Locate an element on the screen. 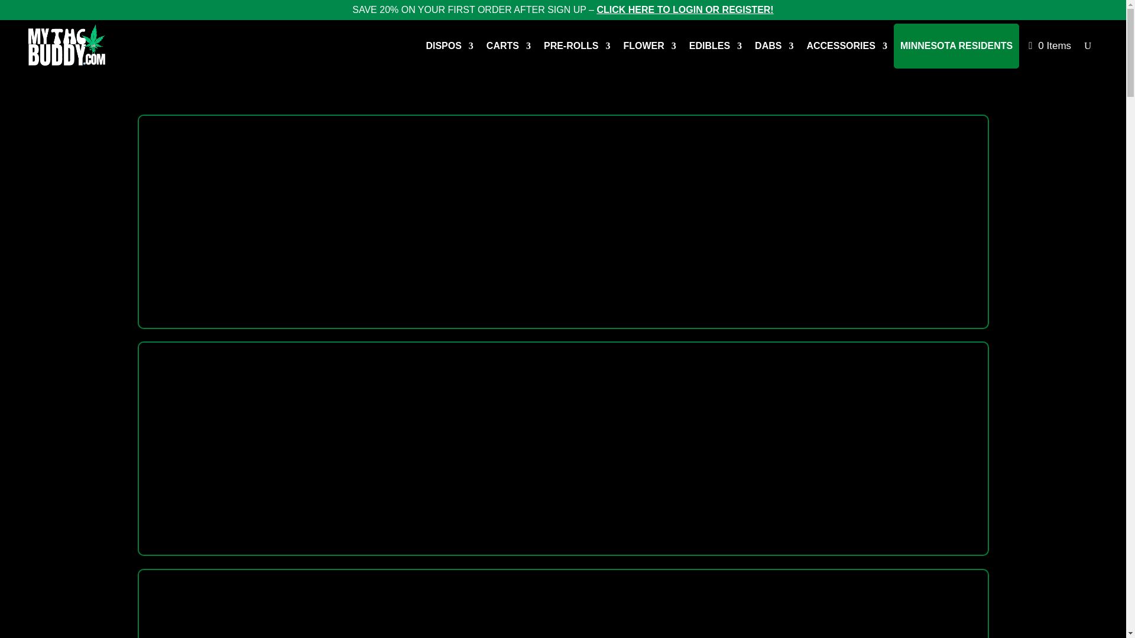  FLOWER is located at coordinates (649, 45).